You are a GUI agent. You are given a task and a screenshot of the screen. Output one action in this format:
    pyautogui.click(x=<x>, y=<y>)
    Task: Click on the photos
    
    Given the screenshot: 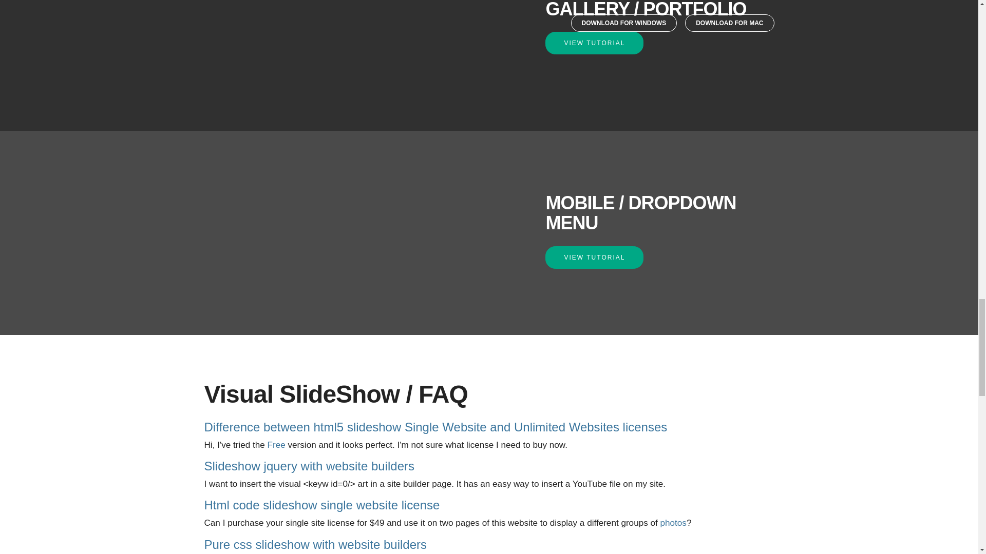 What is the action you would take?
    pyautogui.click(x=673, y=523)
    